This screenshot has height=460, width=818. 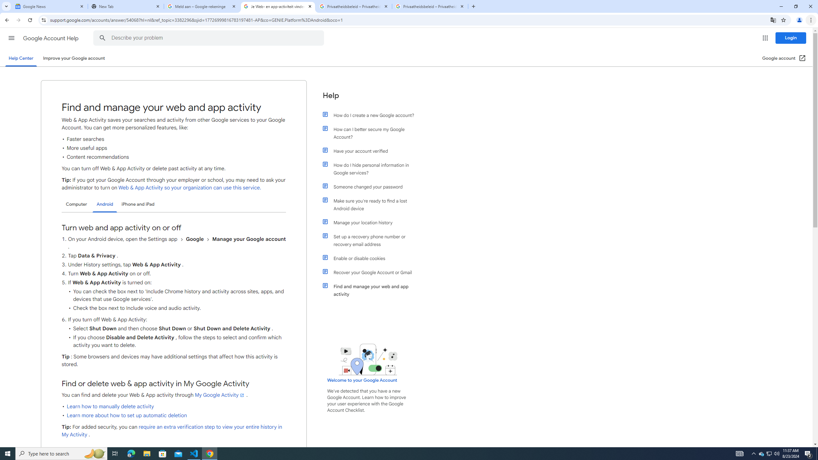 What do you see at coordinates (127, 415) in the screenshot?
I see `Learn more about how to set up automatic deletion` at bounding box center [127, 415].